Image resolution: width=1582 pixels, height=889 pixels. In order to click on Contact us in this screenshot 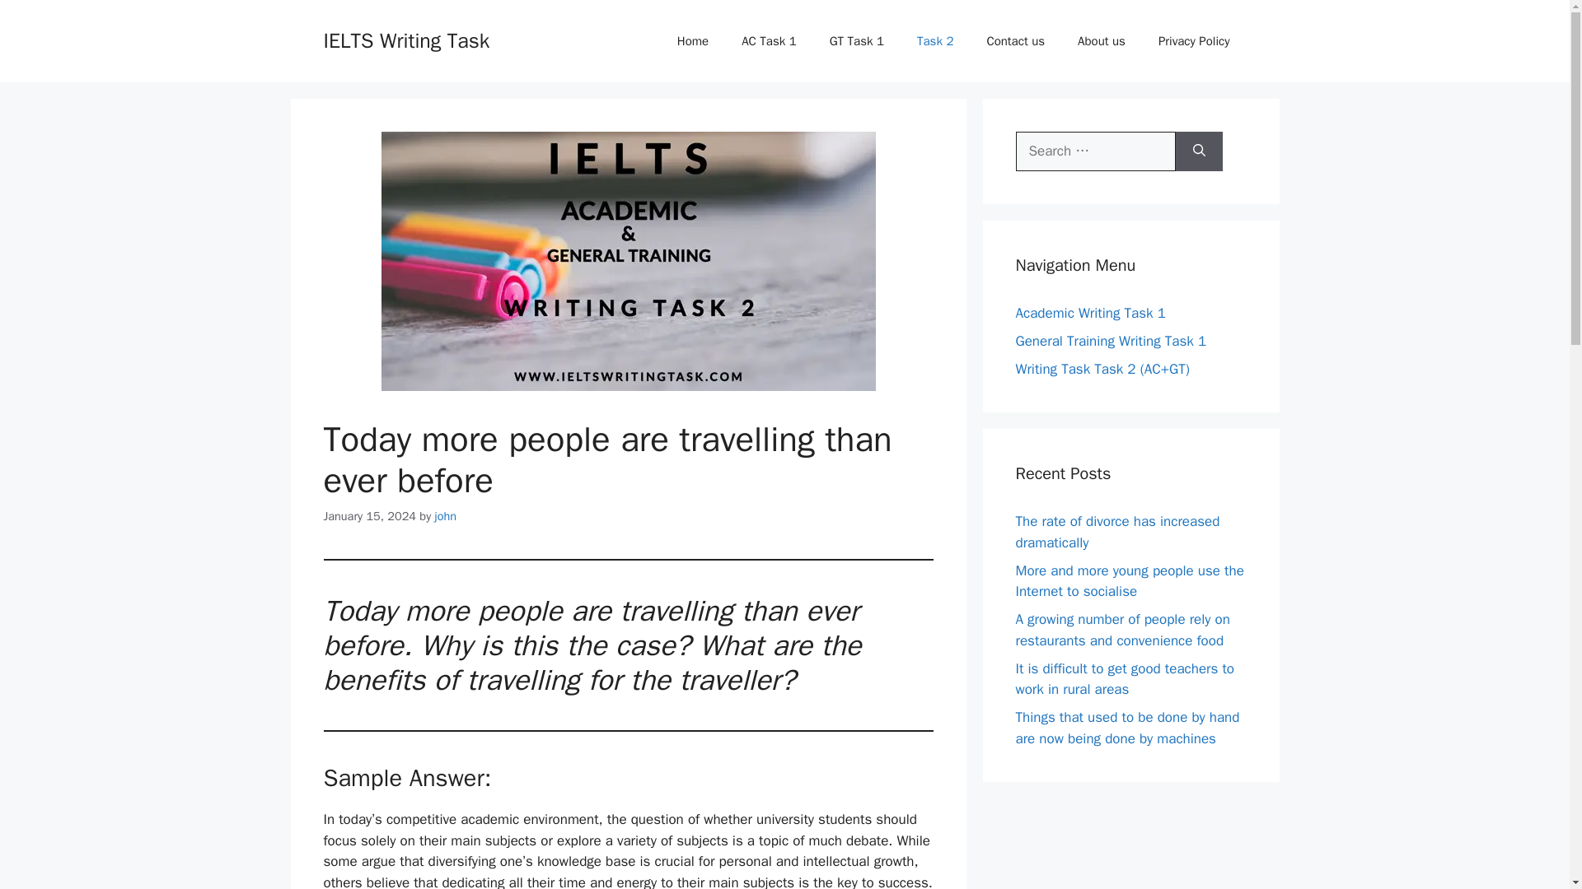, I will do `click(1015, 41)`.